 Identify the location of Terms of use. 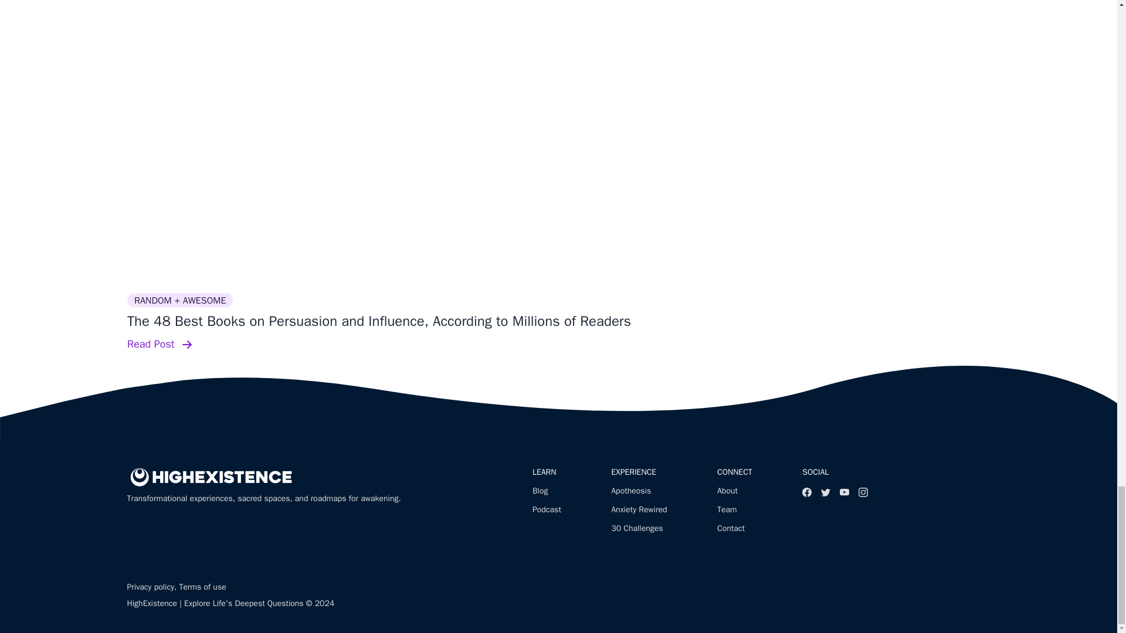
(202, 586).